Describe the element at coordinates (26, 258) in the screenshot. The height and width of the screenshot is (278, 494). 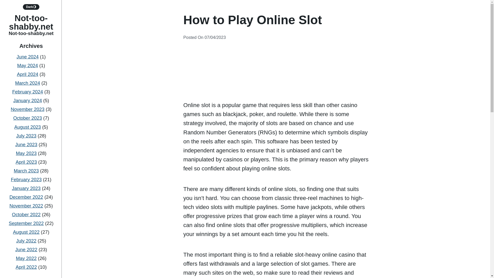
I see `May 2022` at that location.